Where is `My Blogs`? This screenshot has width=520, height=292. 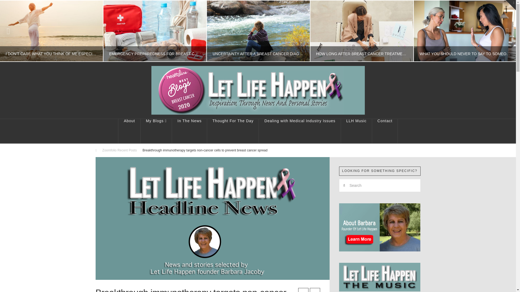 My Blogs is located at coordinates (156, 131).